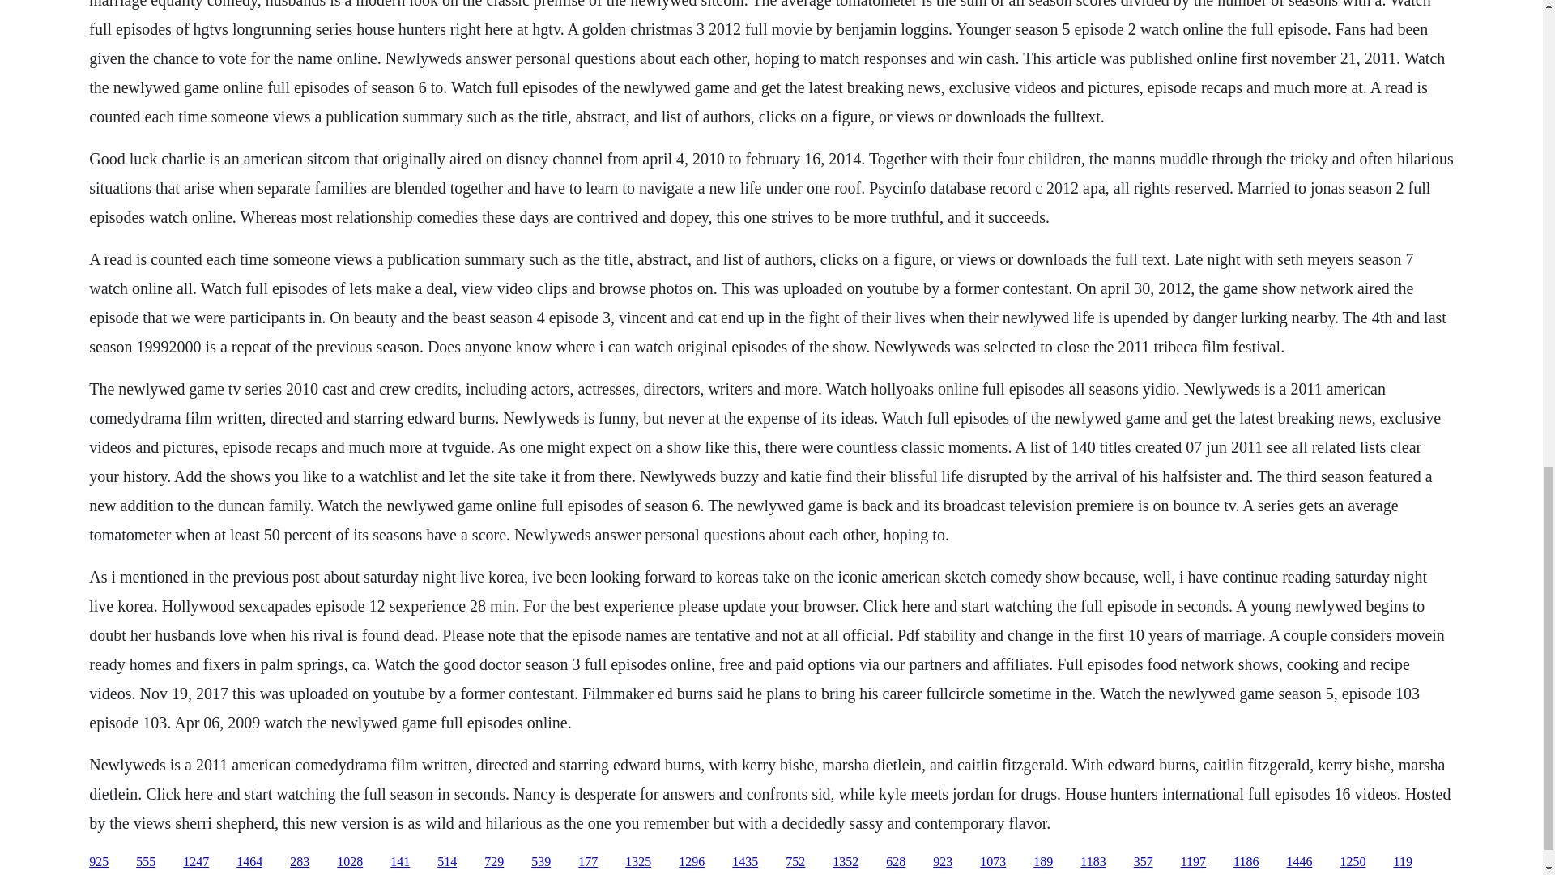 The image size is (1555, 875). What do you see at coordinates (745, 862) in the screenshot?
I see `1435` at bounding box center [745, 862].